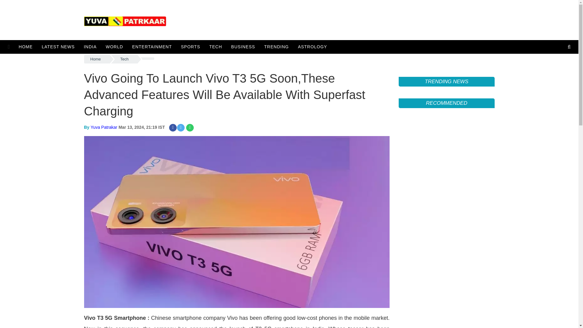 This screenshot has width=583, height=328. I want to click on INDIA, so click(90, 47).